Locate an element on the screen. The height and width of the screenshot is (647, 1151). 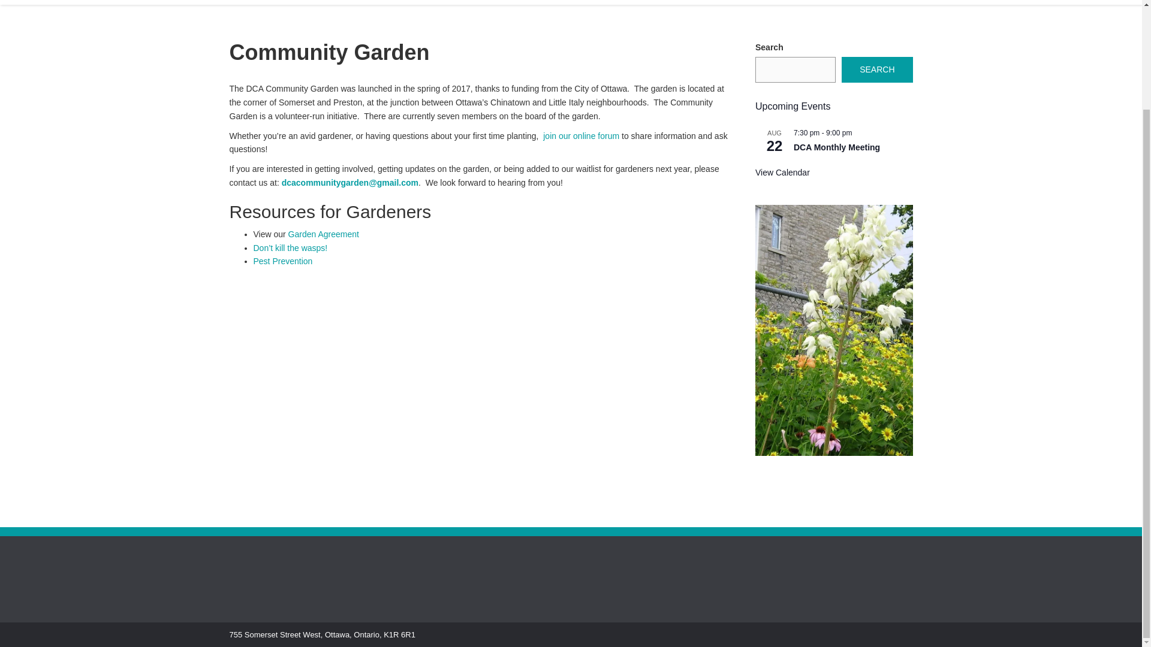
View more events. is located at coordinates (782, 173).